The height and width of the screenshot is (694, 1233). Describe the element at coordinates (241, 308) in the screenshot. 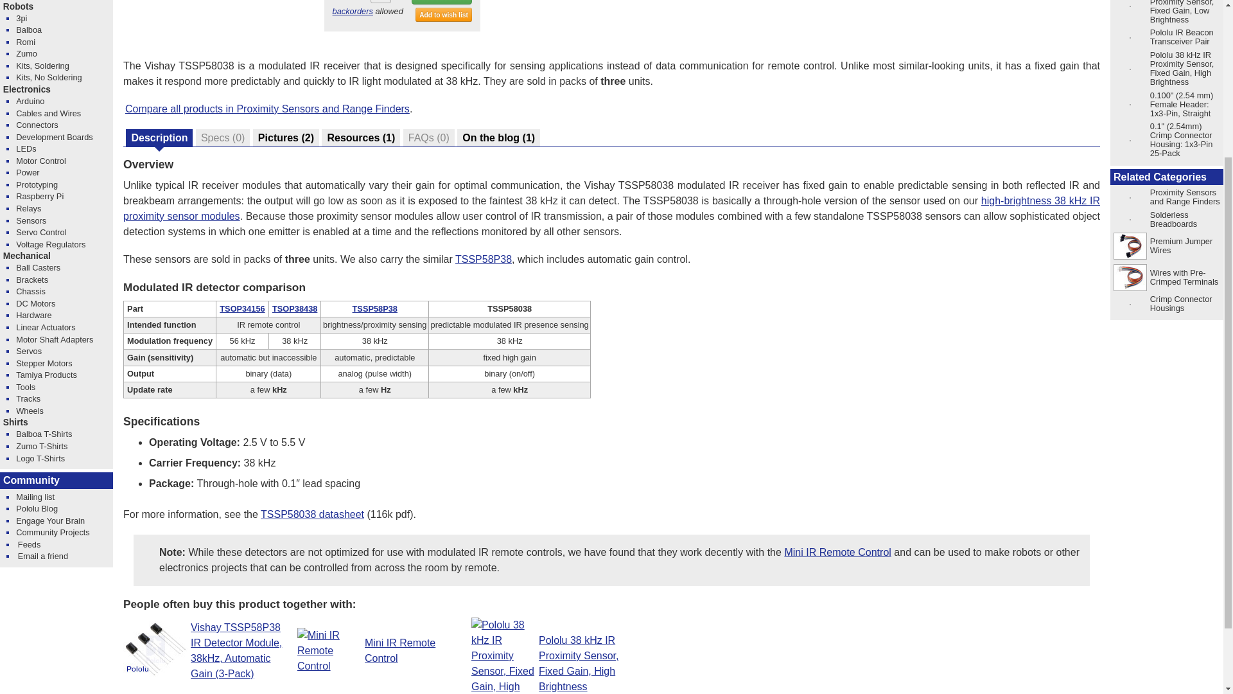

I see `TSOP34156` at that location.